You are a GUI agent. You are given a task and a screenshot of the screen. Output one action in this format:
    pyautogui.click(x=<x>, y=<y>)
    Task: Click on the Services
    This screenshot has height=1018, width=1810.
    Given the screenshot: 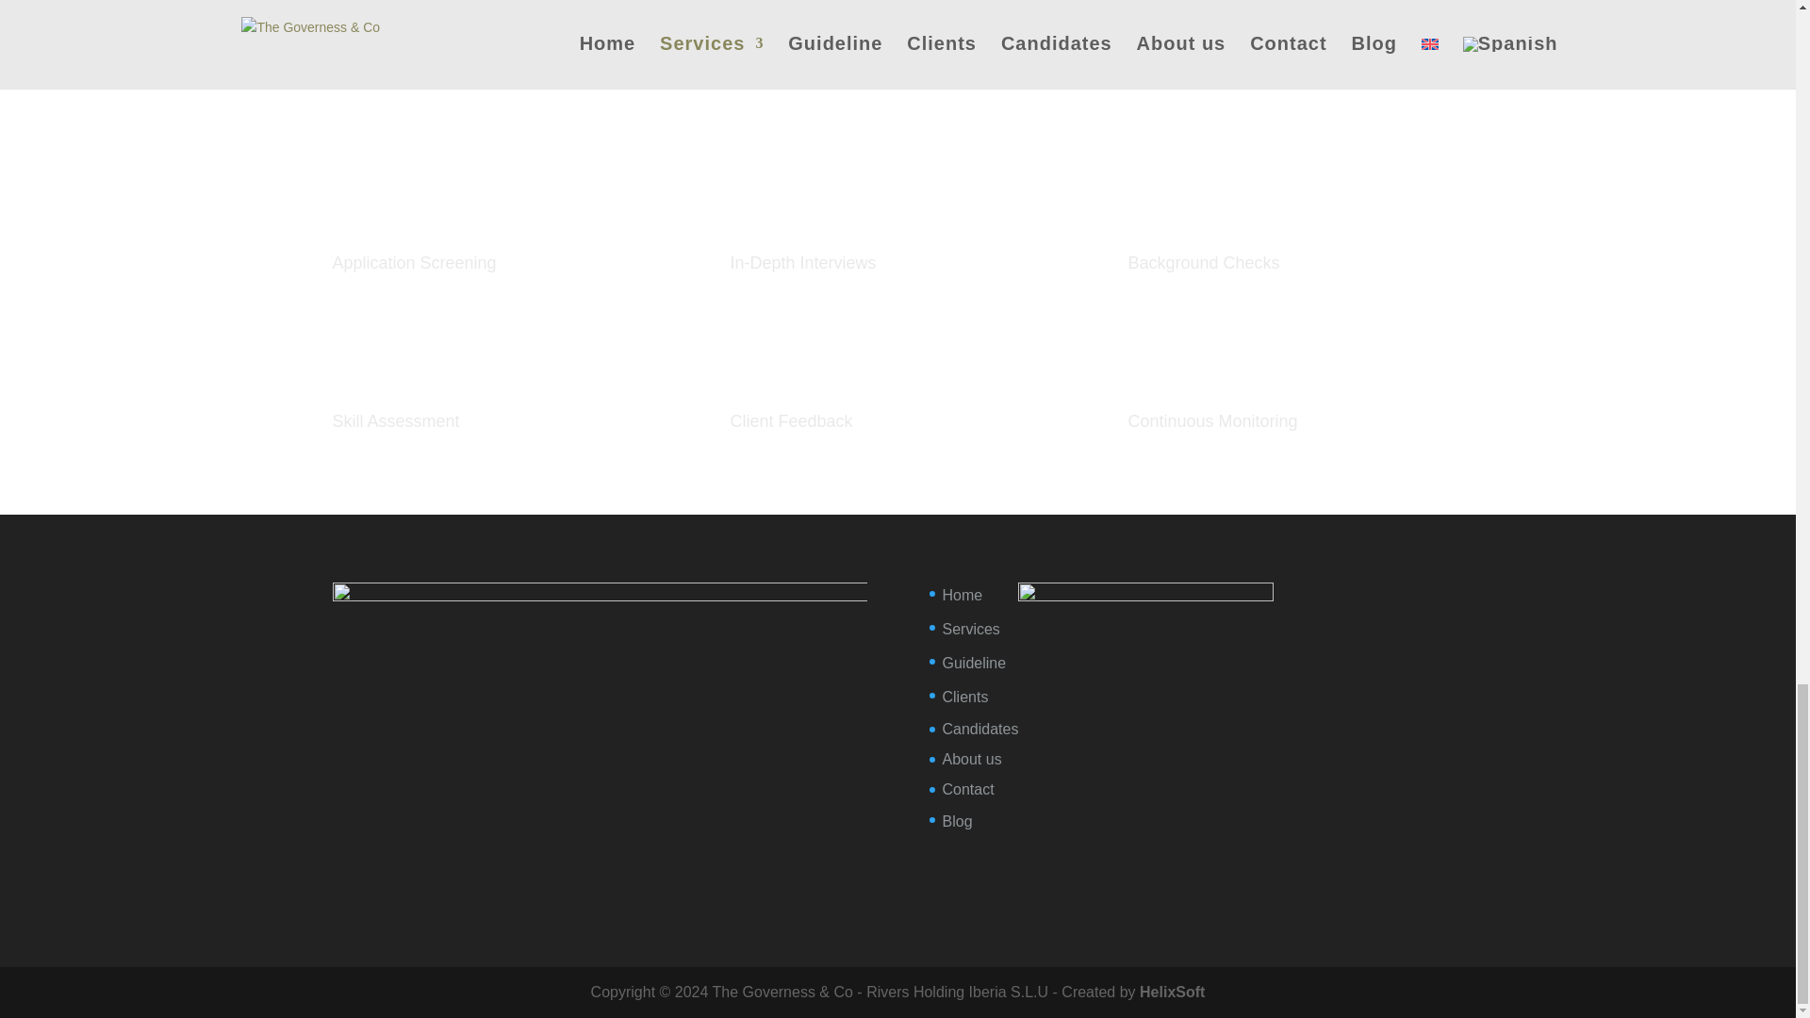 What is the action you would take?
    pyautogui.click(x=971, y=629)
    